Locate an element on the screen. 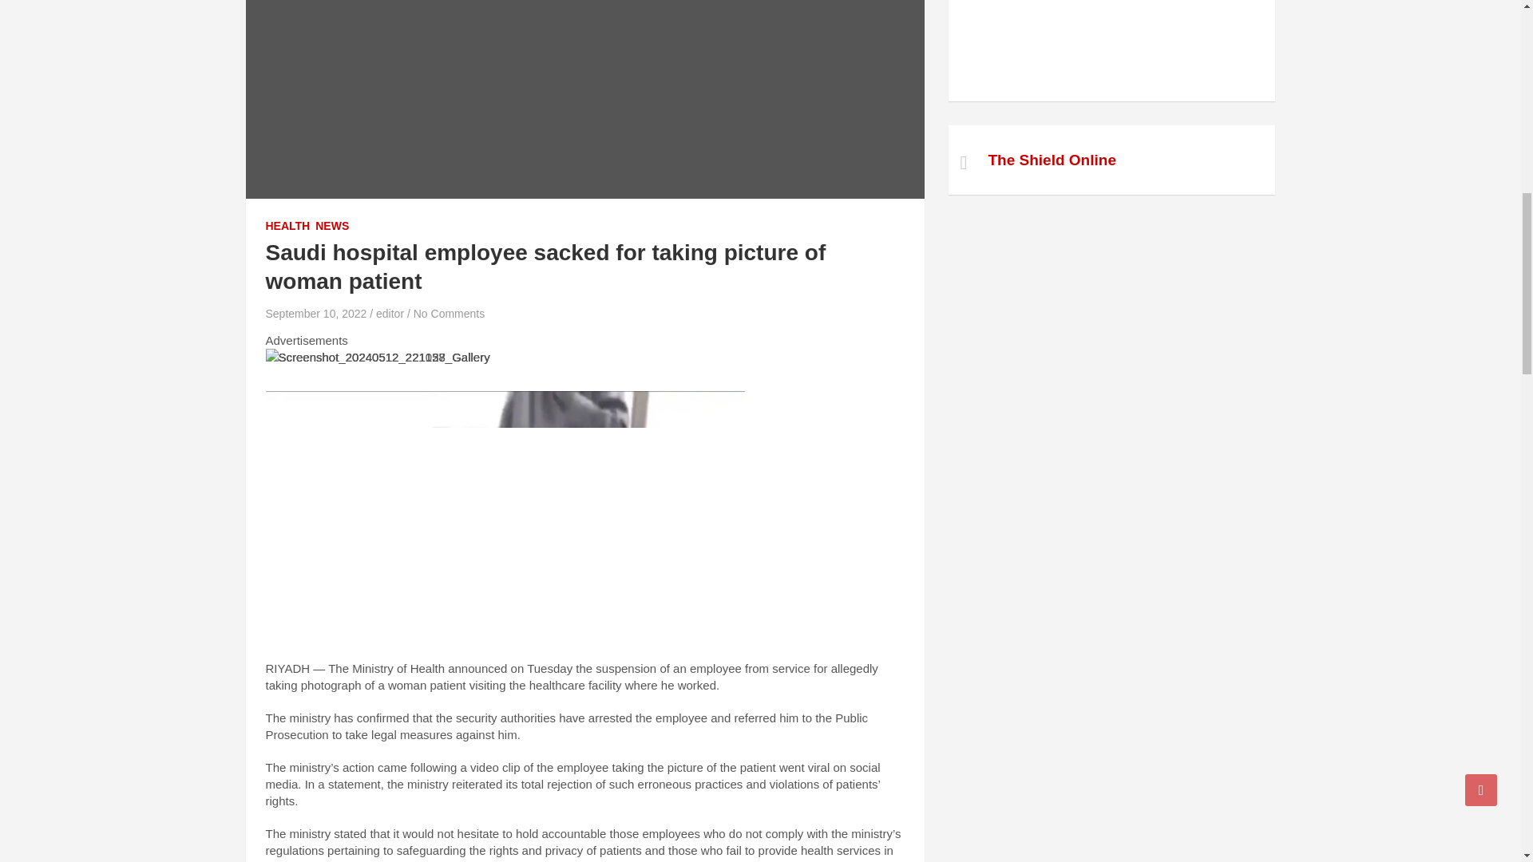  editor is located at coordinates (390, 313).